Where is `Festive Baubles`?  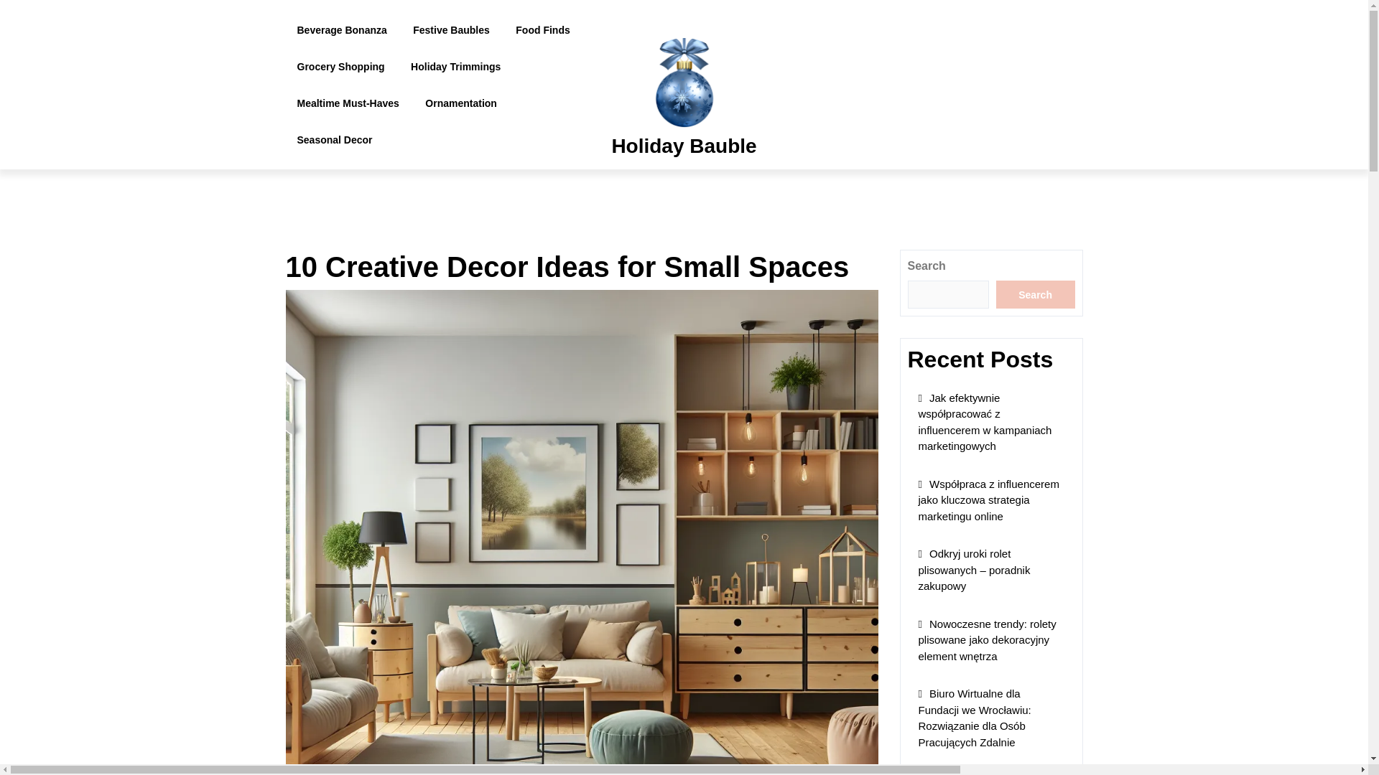 Festive Baubles is located at coordinates (451, 30).